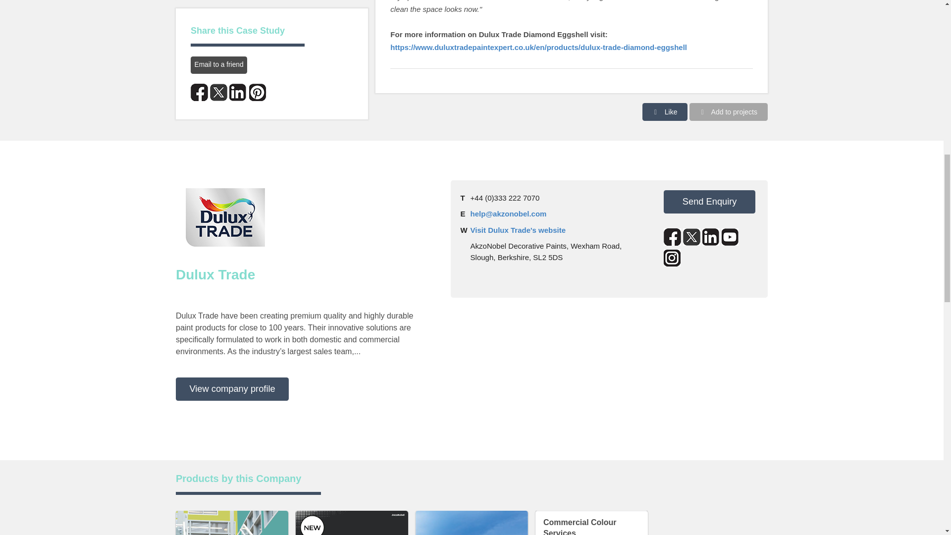 This screenshot has width=951, height=535. Describe the element at coordinates (238, 92) in the screenshot. I see `Share on LinkedIn` at that location.